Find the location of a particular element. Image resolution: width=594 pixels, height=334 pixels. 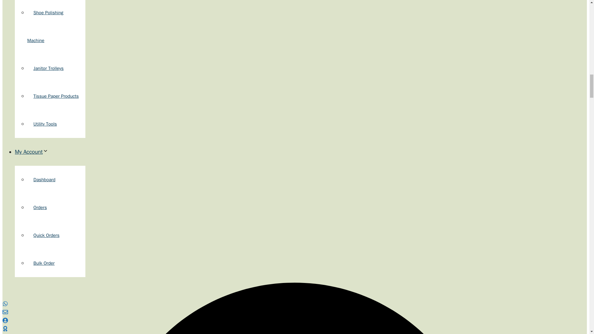

Dashboard is located at coordinates (45, 179).